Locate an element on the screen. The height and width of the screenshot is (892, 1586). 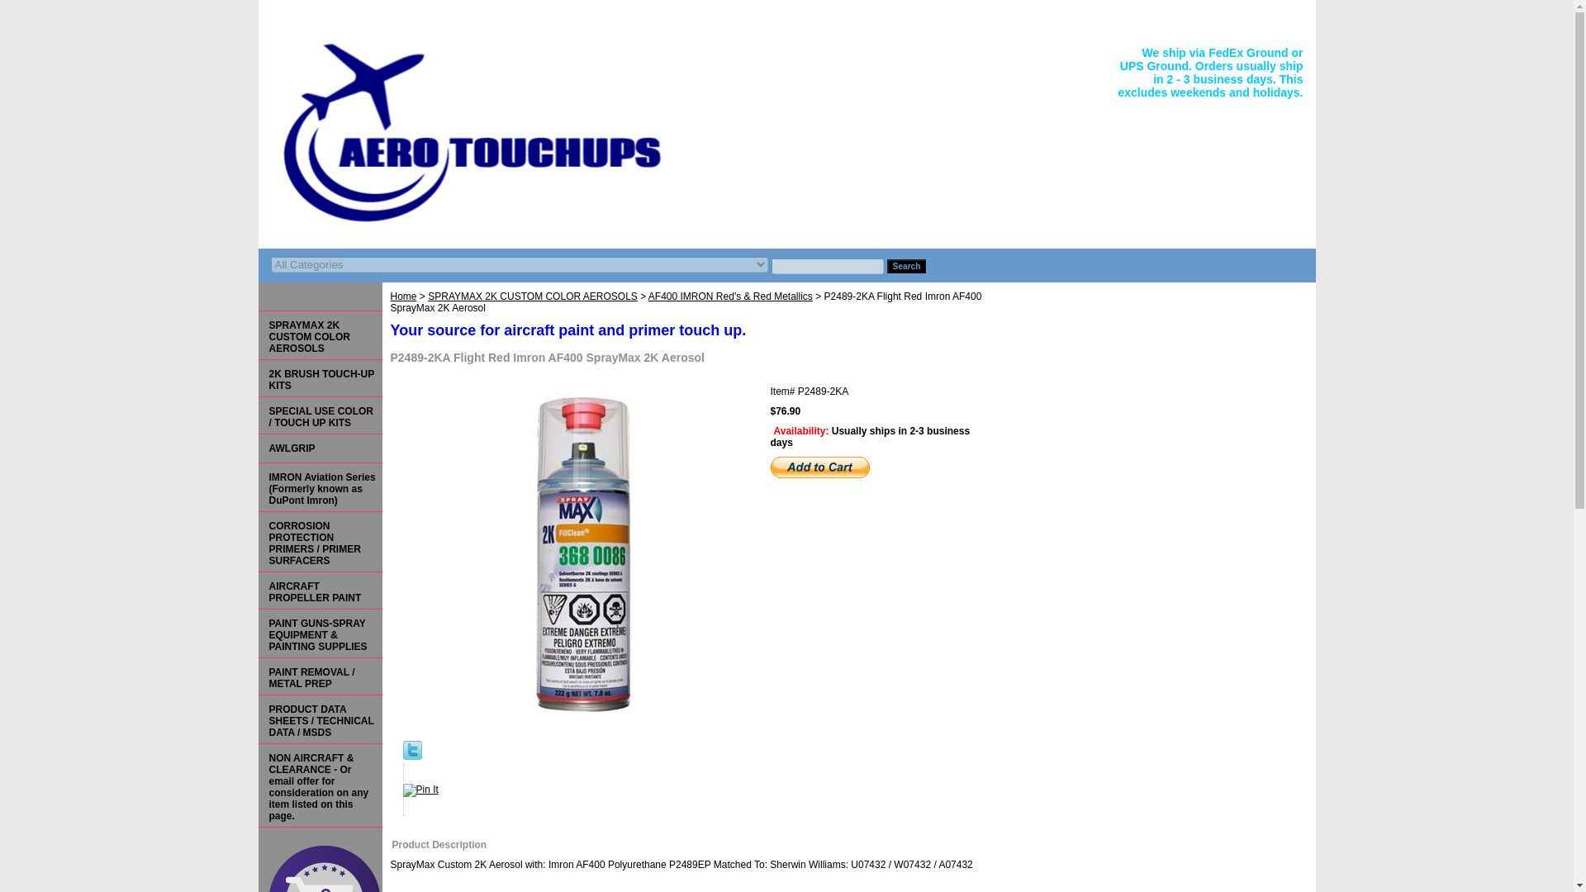
Search is located at coordinates (906, 266).